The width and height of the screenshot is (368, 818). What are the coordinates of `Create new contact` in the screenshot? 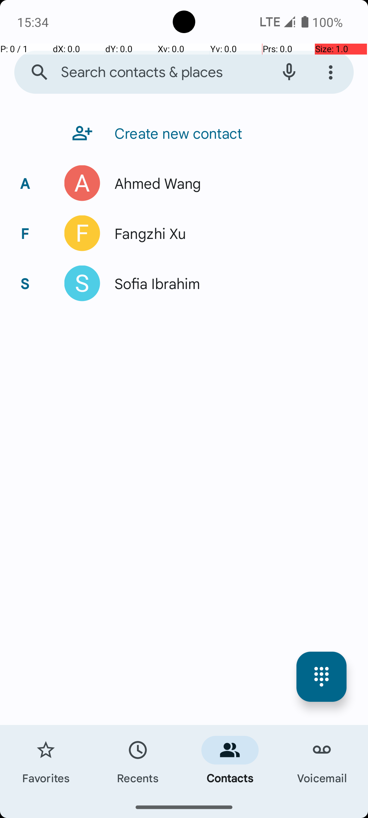 It's located at (175, 133).